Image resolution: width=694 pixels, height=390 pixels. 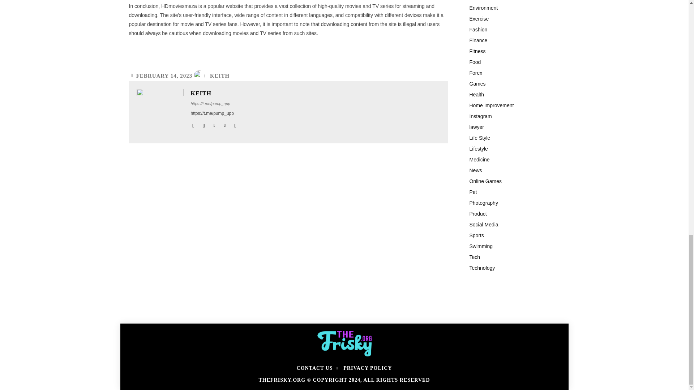 What do you see at coordinates (214, 93) in the screenshot?
I see `KEITH` at bounding box center [214, 93].